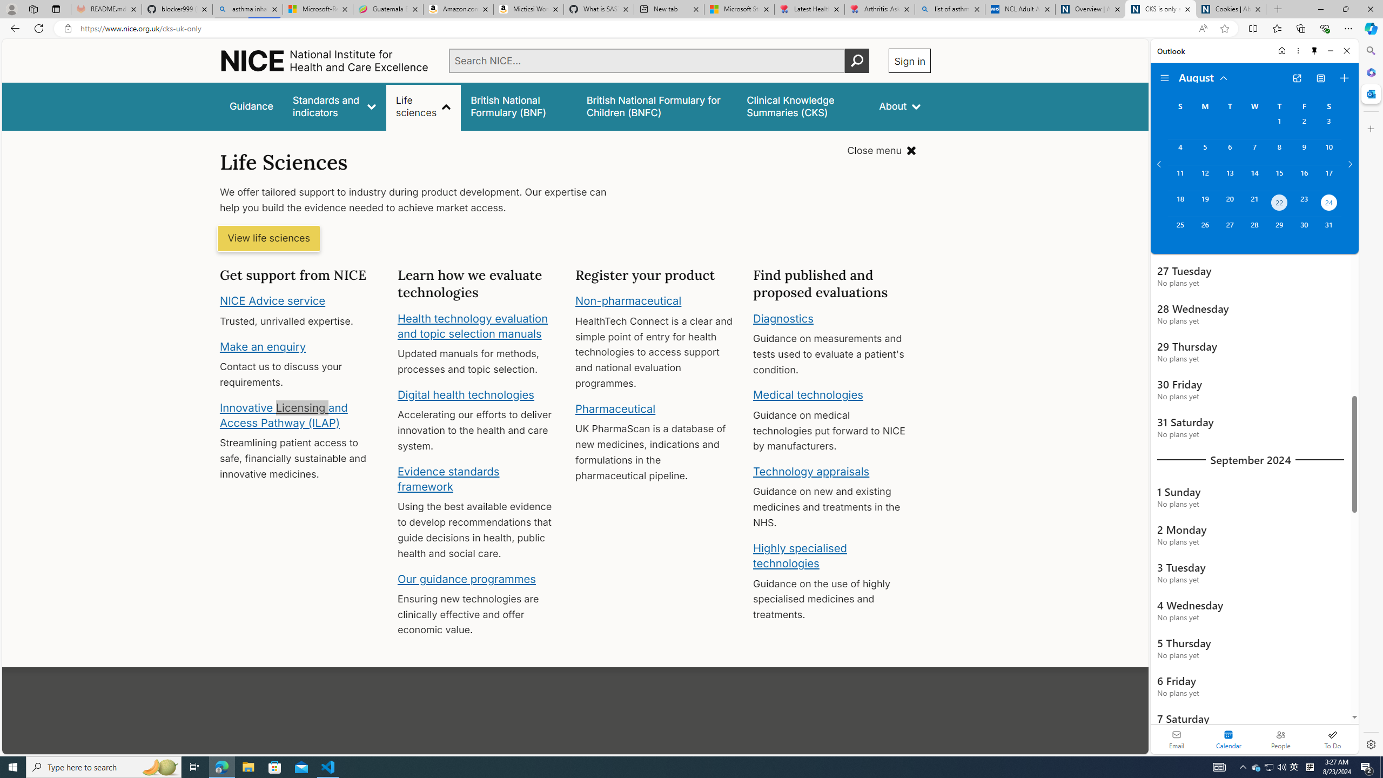 The height and width of the screenshot is (778, 1383). I want to click on Monday, August 26, 2024. , so click(1204, 230).